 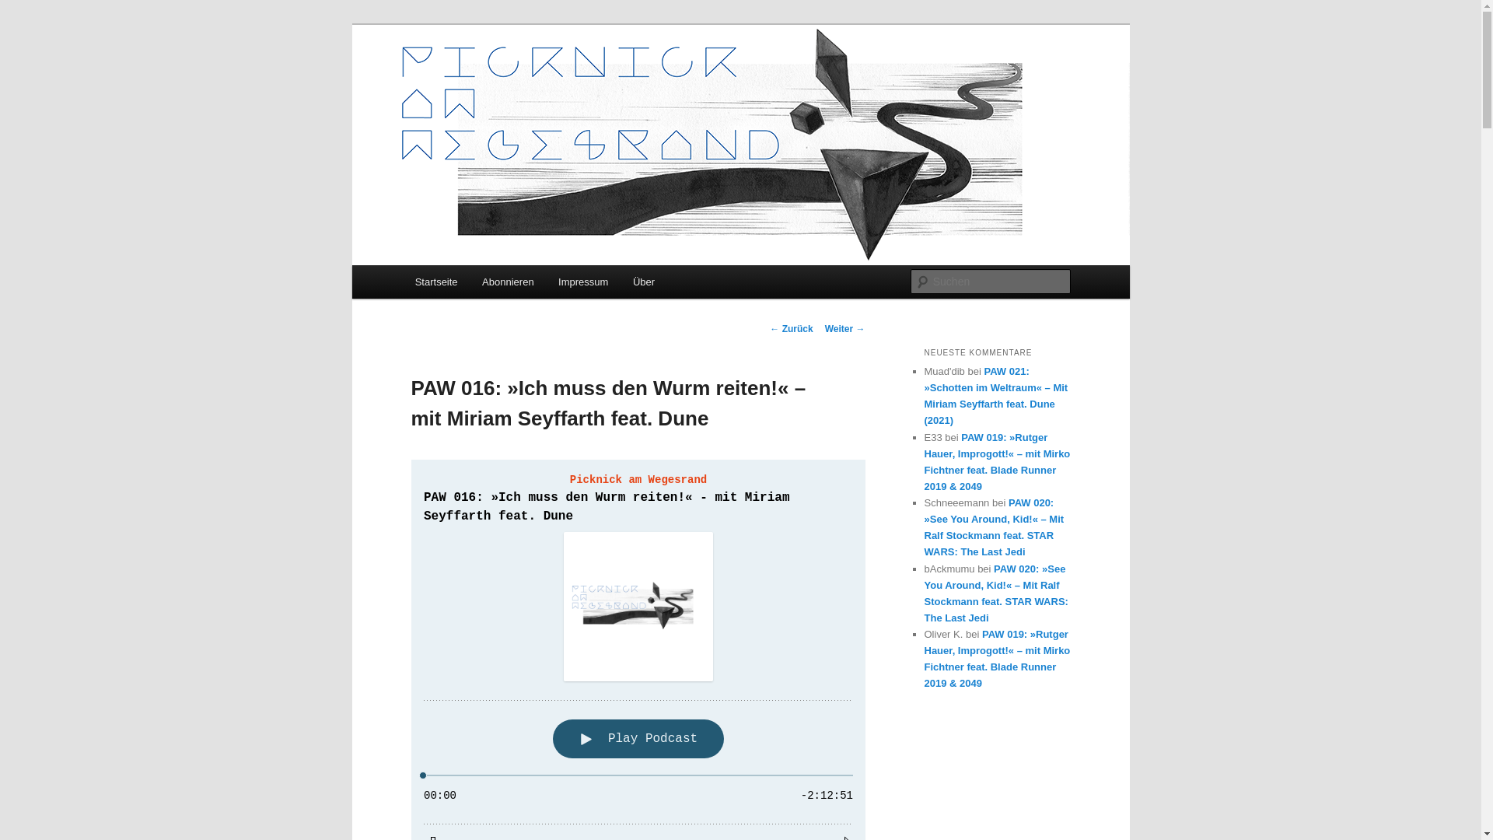 I want to click on Abonnieren, so click(x=508, y=282).